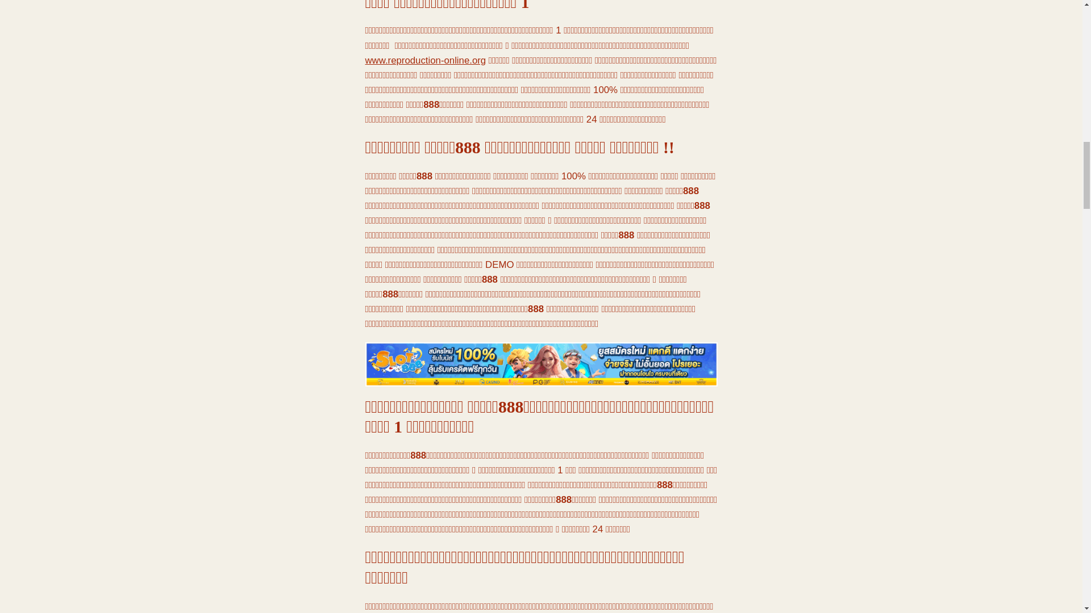 The image size is (1091, 613). Describe the element at coordinates (425, 60) in the screenshot. I see `www.reproduction-online.org` at that location.